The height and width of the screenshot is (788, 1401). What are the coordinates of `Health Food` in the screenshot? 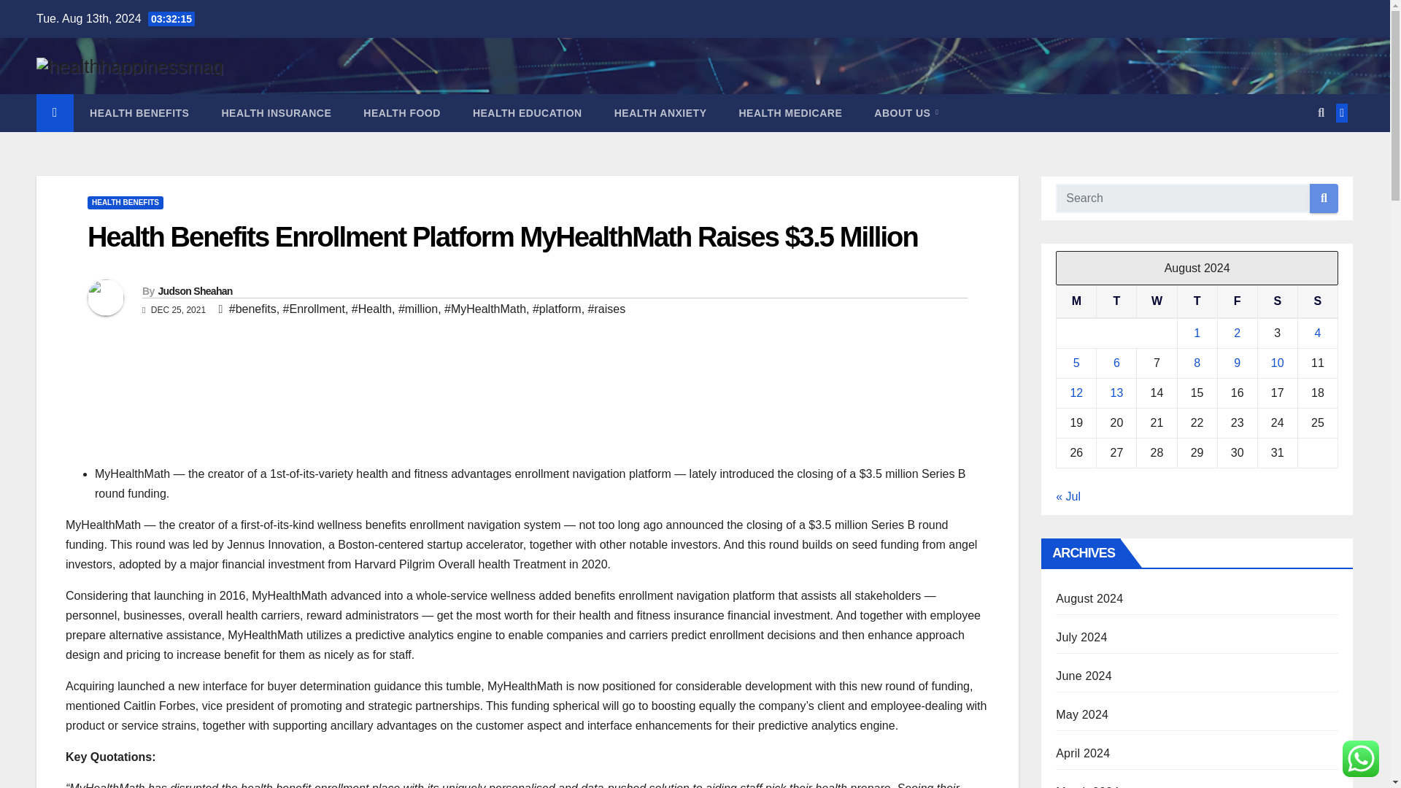 It's located at (401, 112).